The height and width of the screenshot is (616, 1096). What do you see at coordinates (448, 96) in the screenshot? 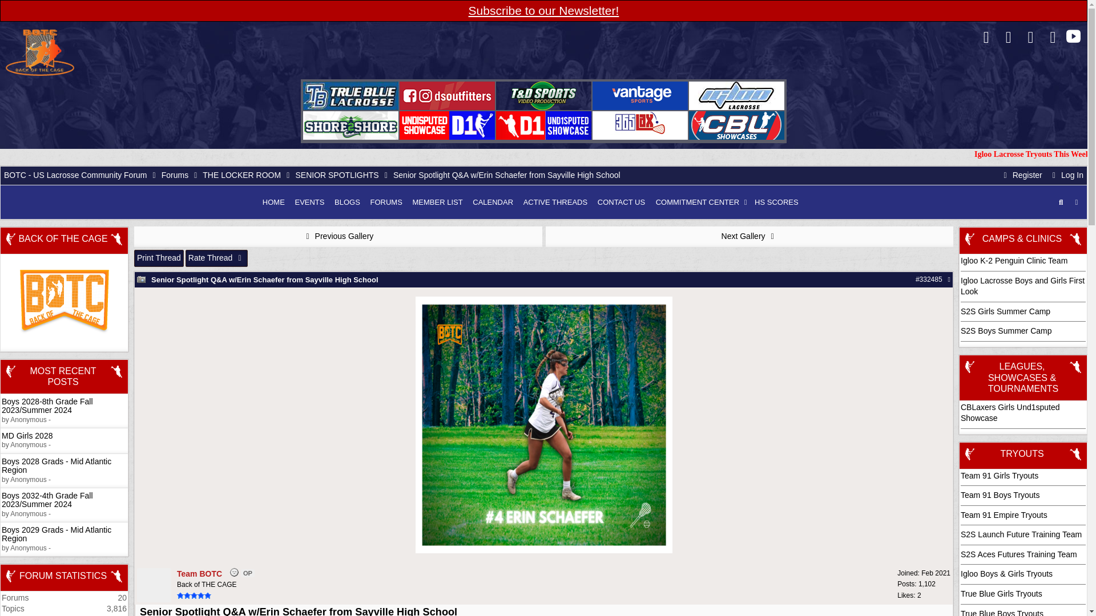
I see `Downstream Outfitters` at bounding box center [448, 96].